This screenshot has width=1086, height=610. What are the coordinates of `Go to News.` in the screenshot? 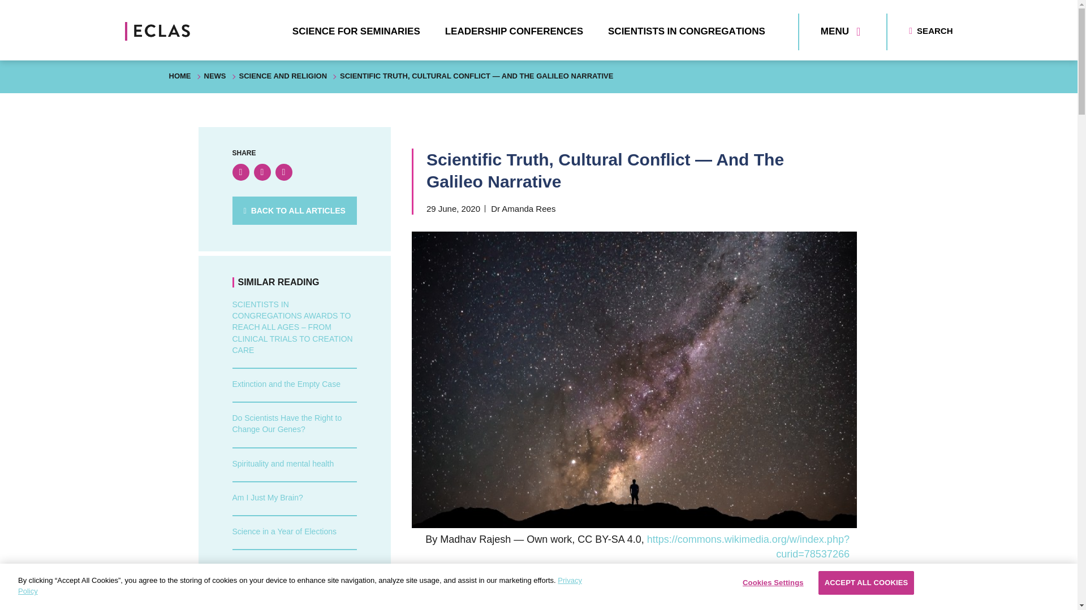 It's located at (215, 76).